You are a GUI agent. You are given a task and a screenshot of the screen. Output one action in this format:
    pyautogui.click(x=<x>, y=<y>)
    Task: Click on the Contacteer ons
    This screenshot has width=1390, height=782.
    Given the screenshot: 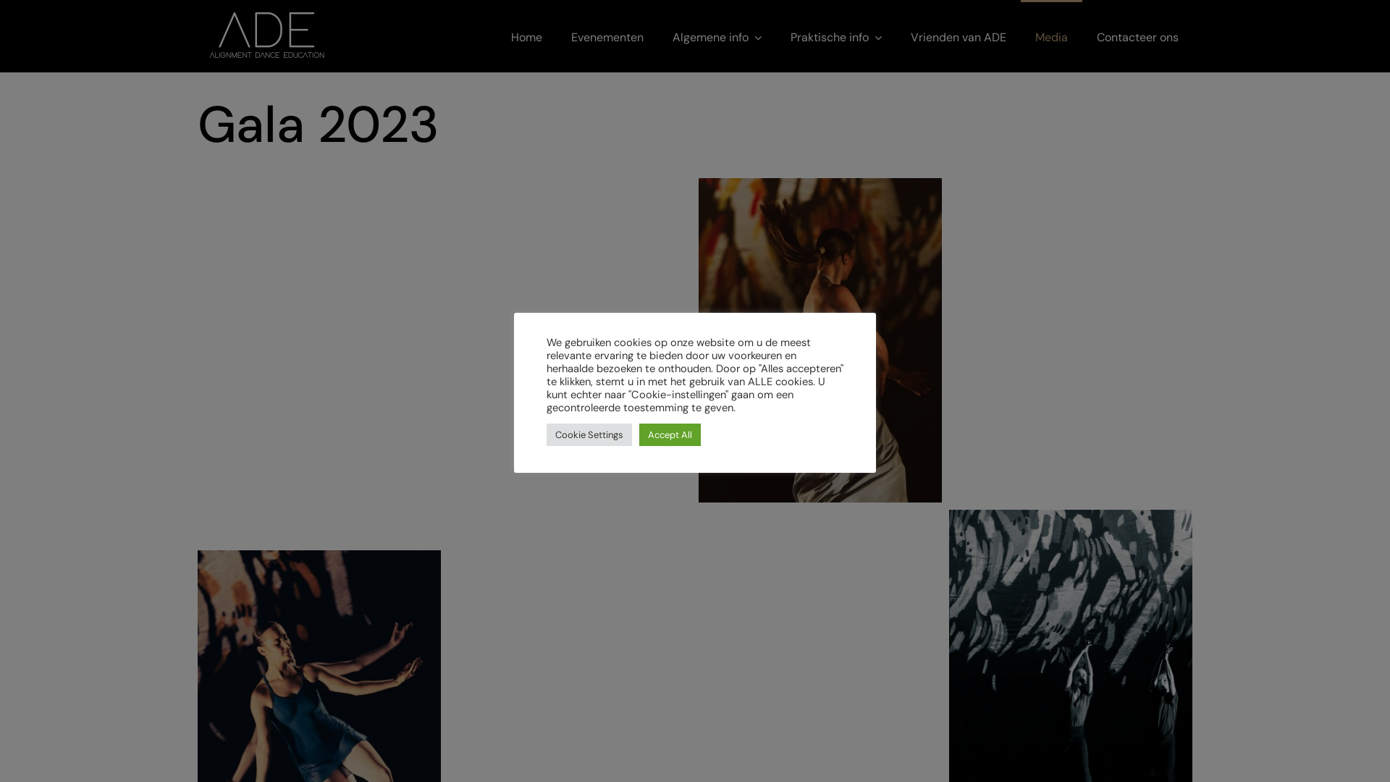 What is the action you would take?
    pyautogui.click(x=1138, y=36)
    